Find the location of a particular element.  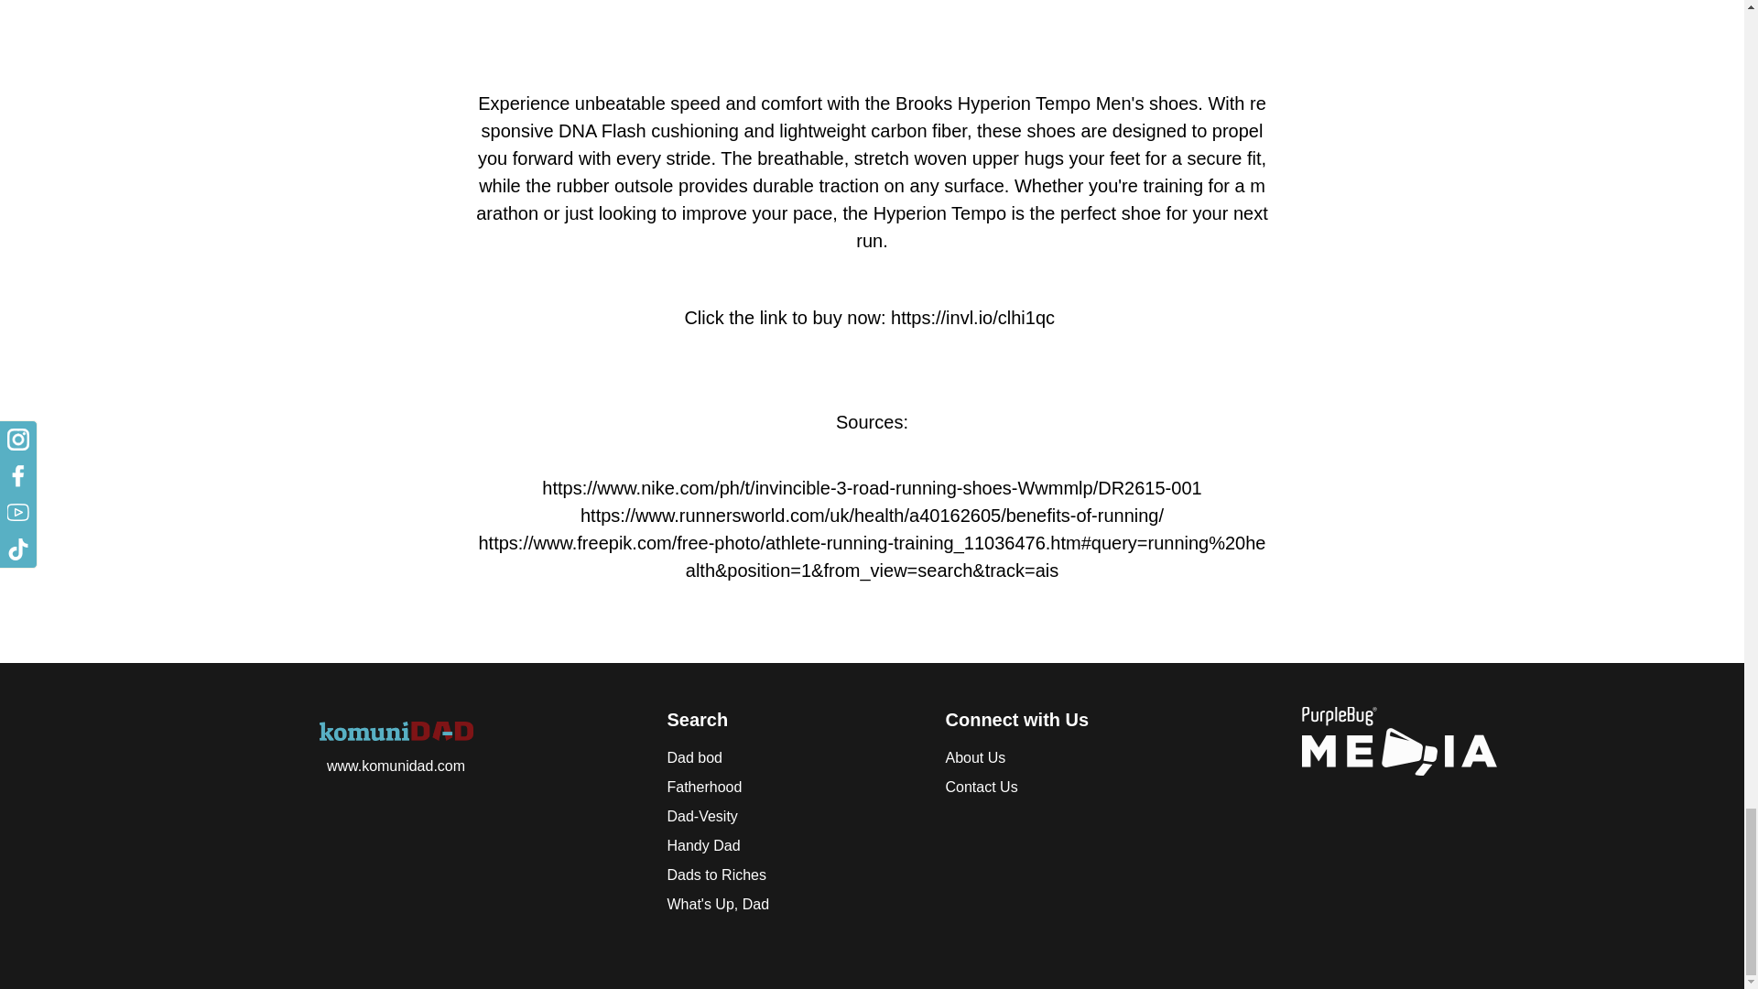

Fatherhood is located at coordinates (783, 787).